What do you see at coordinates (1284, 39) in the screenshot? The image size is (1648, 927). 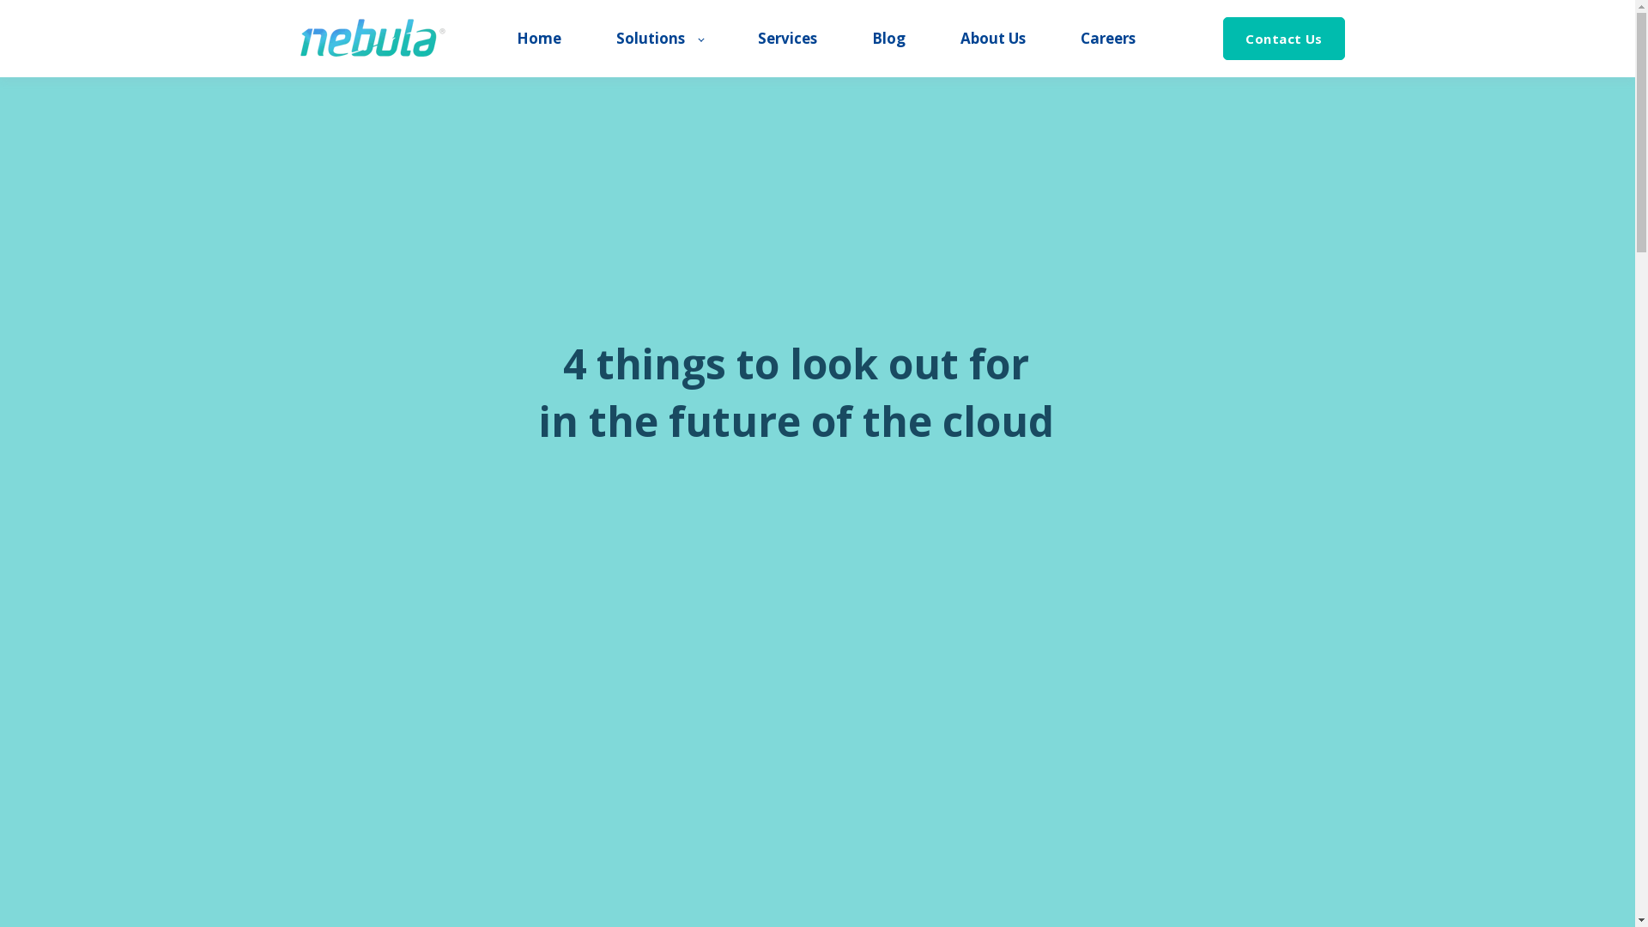 I see `Contact Us` at bounding box center [1284, 39].